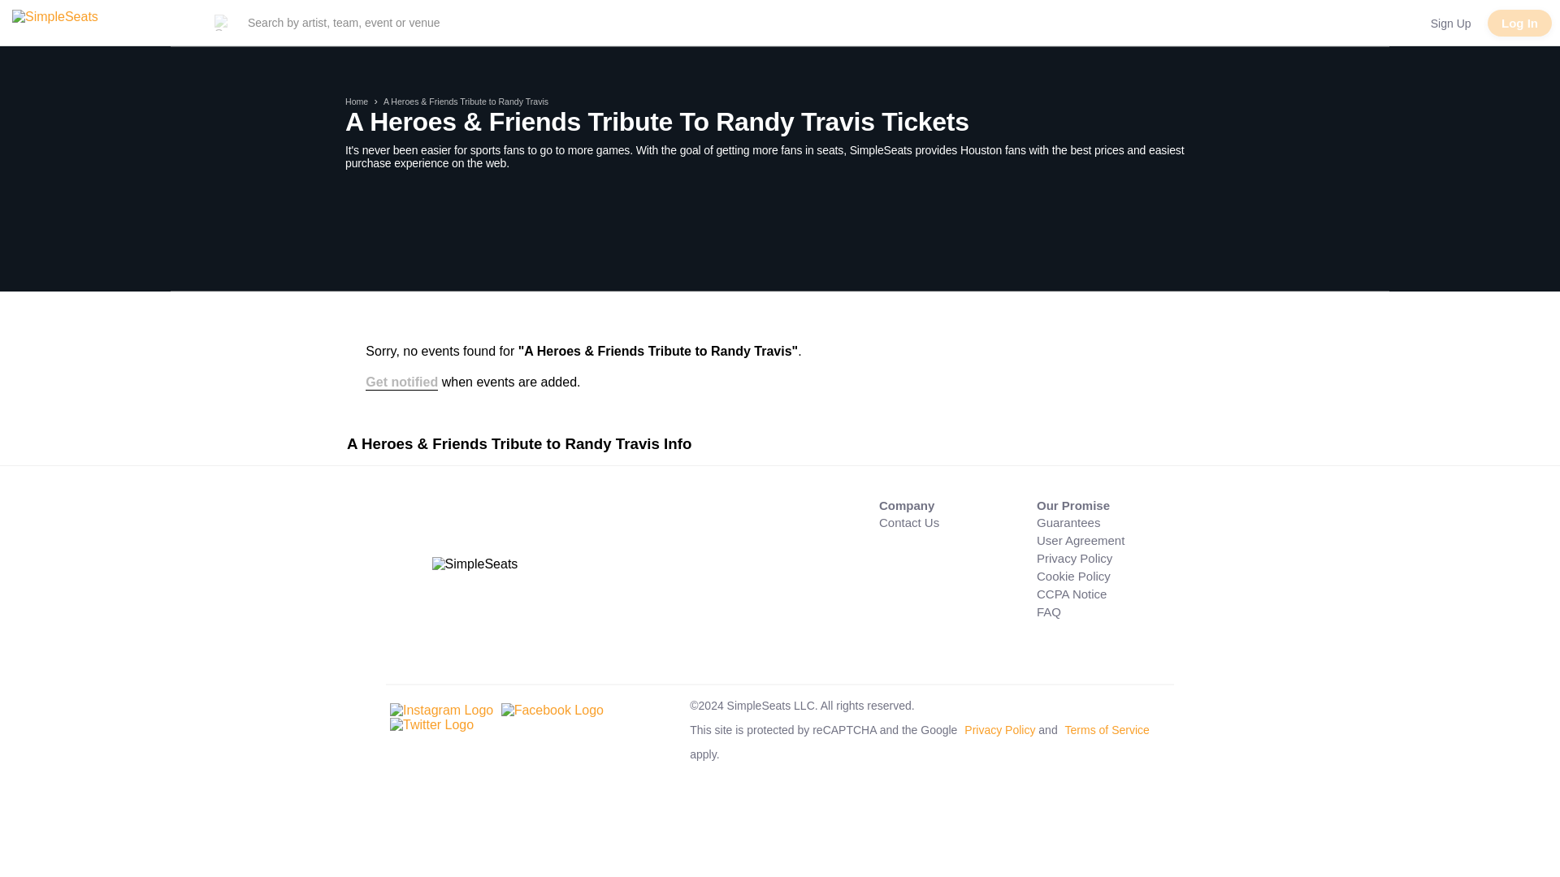 The width and height of the screenshot is (1560, 877). What do you see at coordinates (93, 23) in the screenshot?
I see `SimpleSeats` at bounding box center [93, 23].